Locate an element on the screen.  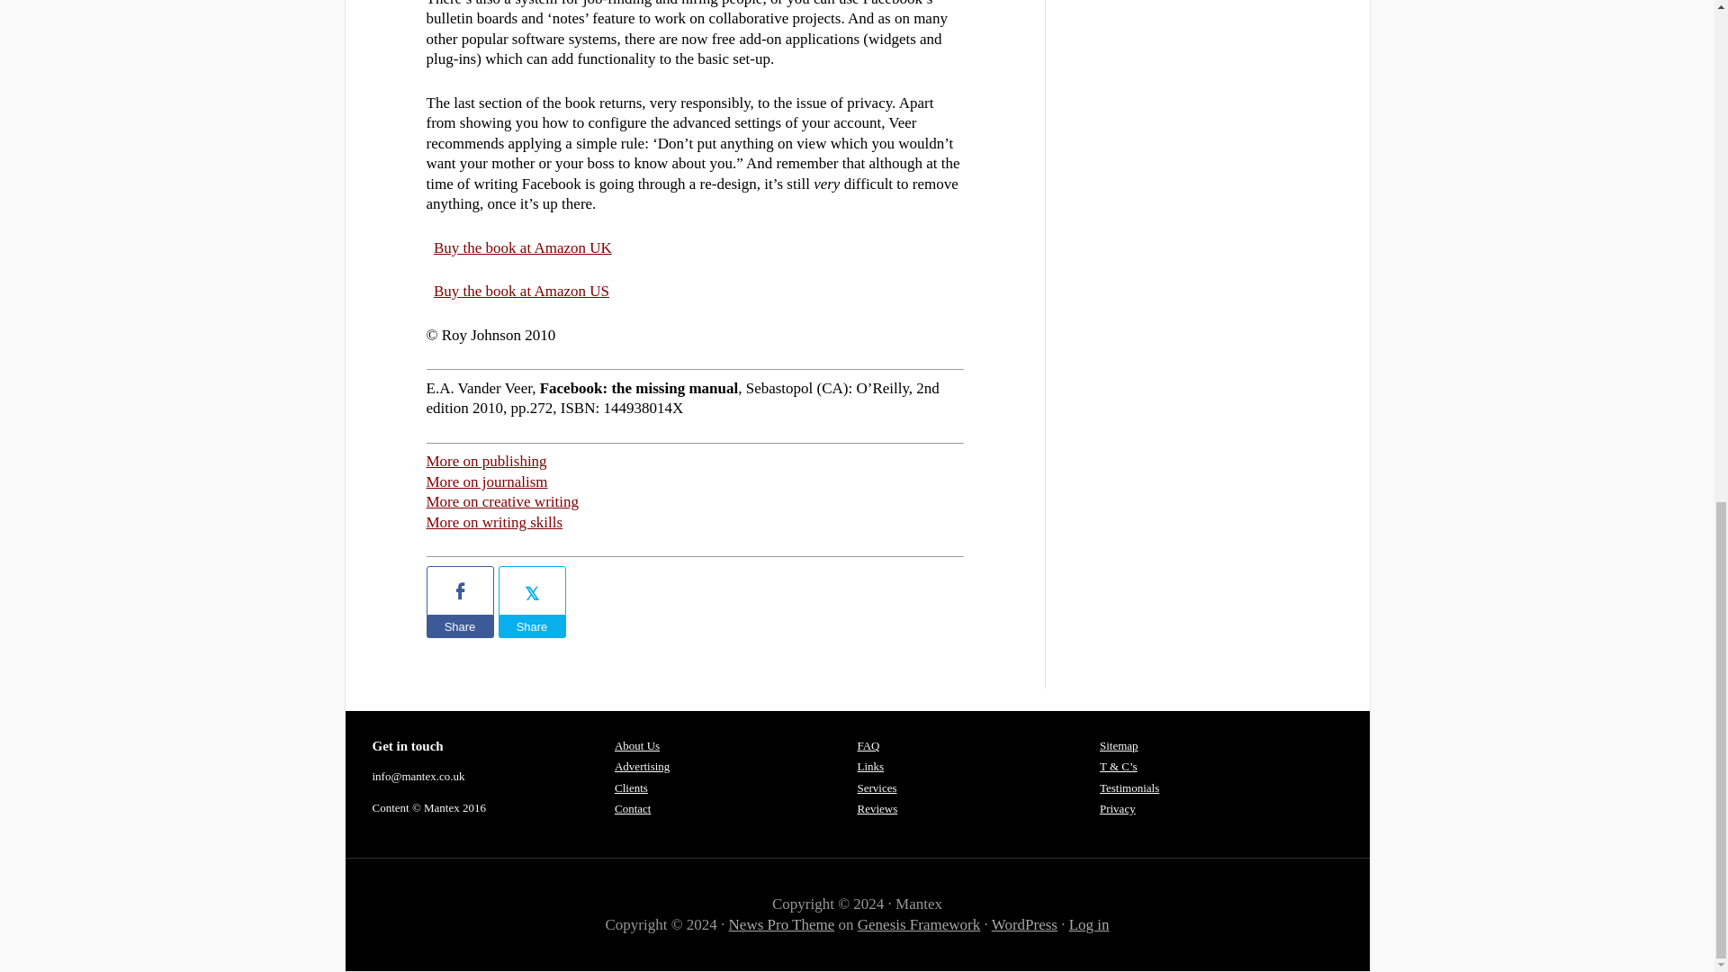
More on writing skills is located at coordinates (495, 522).